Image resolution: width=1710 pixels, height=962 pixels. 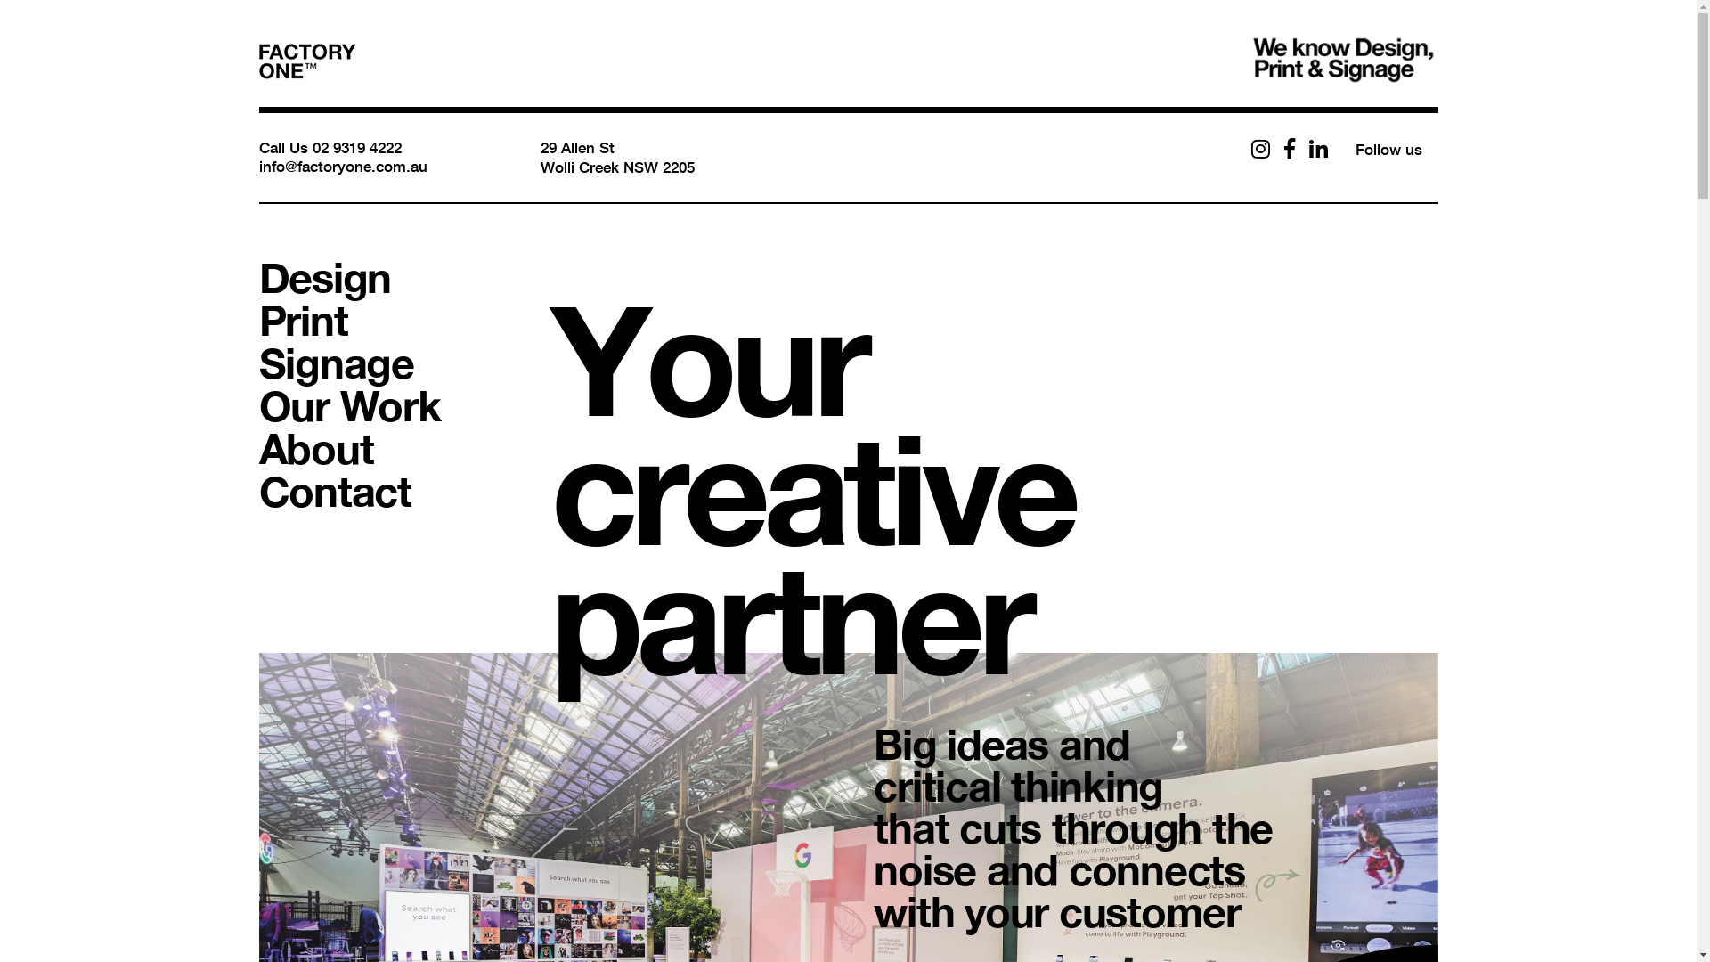 What do you see at coordinates (1071, 770) in the screenshot?
I see `3D Signs -
Acrylic, Neon, Metal` at bounding box center [1071, 770].